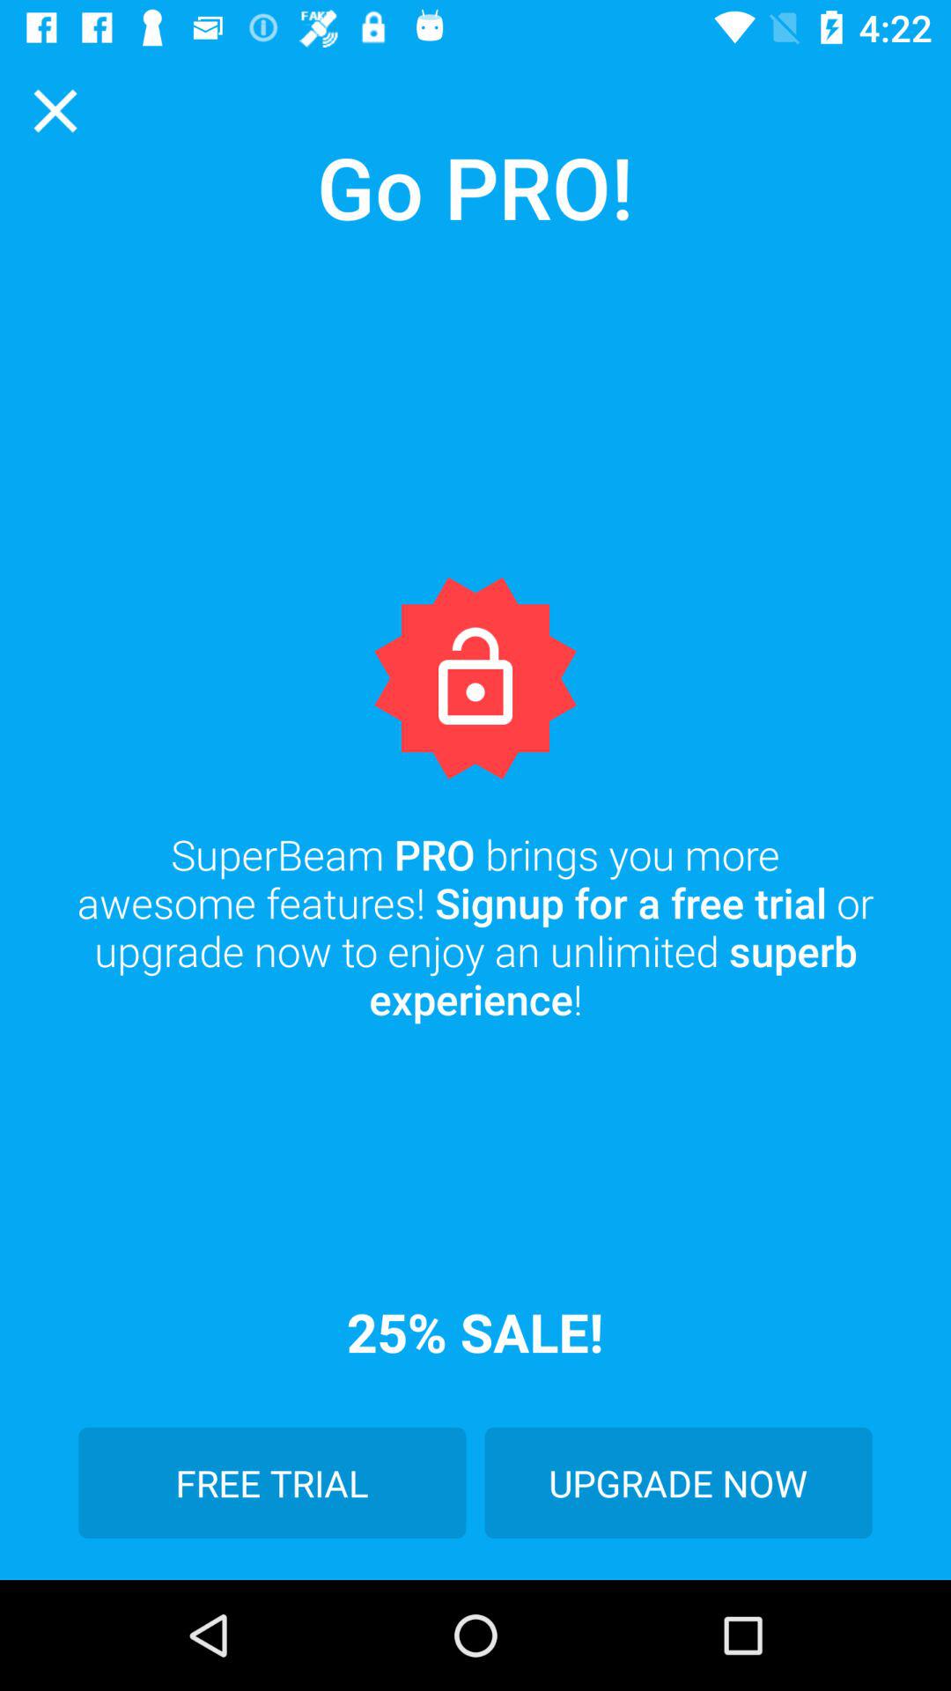 This screenshot has height=1691, width=951. What do you see at coordinates (55, 111) in the screenshot?
I see `turn on the item to the left of the go pro!` at bounding box center [55, 111].